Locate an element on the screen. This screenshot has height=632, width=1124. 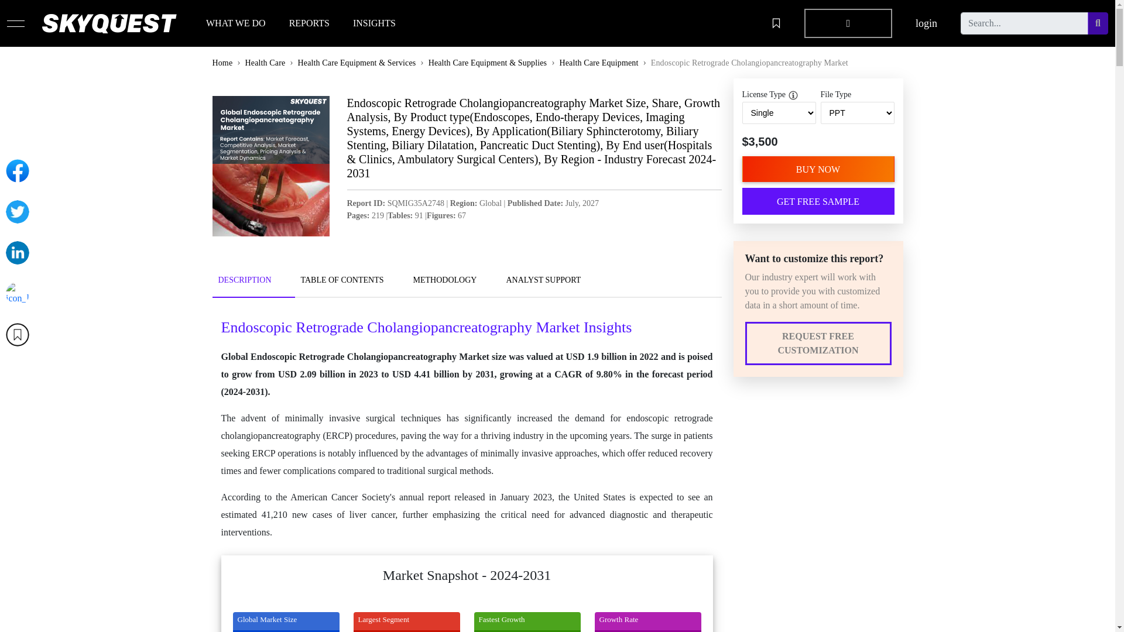
Technology Services is located at coordinates (434, 430).